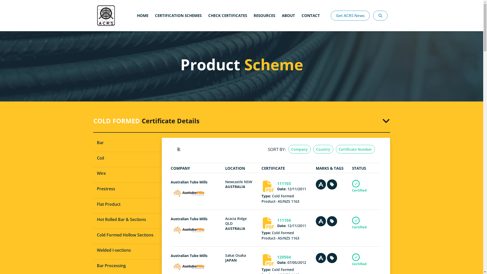 The width and height of the screenshot is (487, 274). What do you see at coordinates (284, 257) in the screenshot?
I see `120504` at bounding box center [284, 257].